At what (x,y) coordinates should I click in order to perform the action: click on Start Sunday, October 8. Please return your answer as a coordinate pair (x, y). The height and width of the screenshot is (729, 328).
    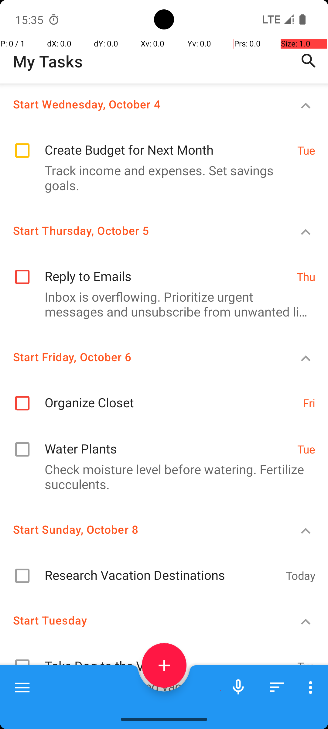
    Looking at the image, I should click on (142, 529).